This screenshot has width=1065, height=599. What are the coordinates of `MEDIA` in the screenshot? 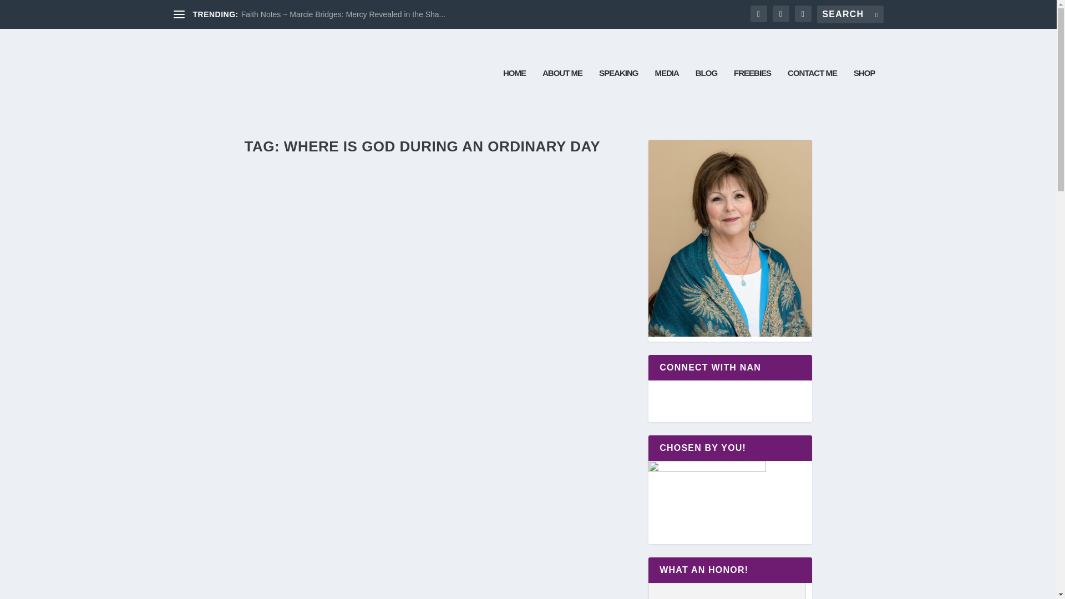 It's located at (667, 93).